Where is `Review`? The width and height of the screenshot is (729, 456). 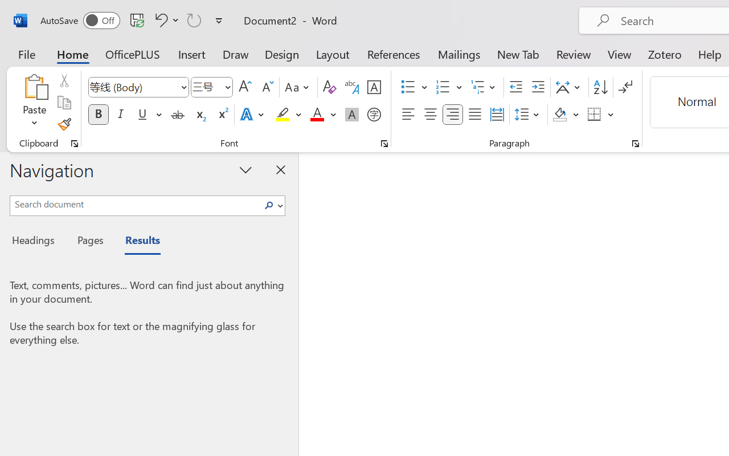 Review is located at coordinates (574, 54).